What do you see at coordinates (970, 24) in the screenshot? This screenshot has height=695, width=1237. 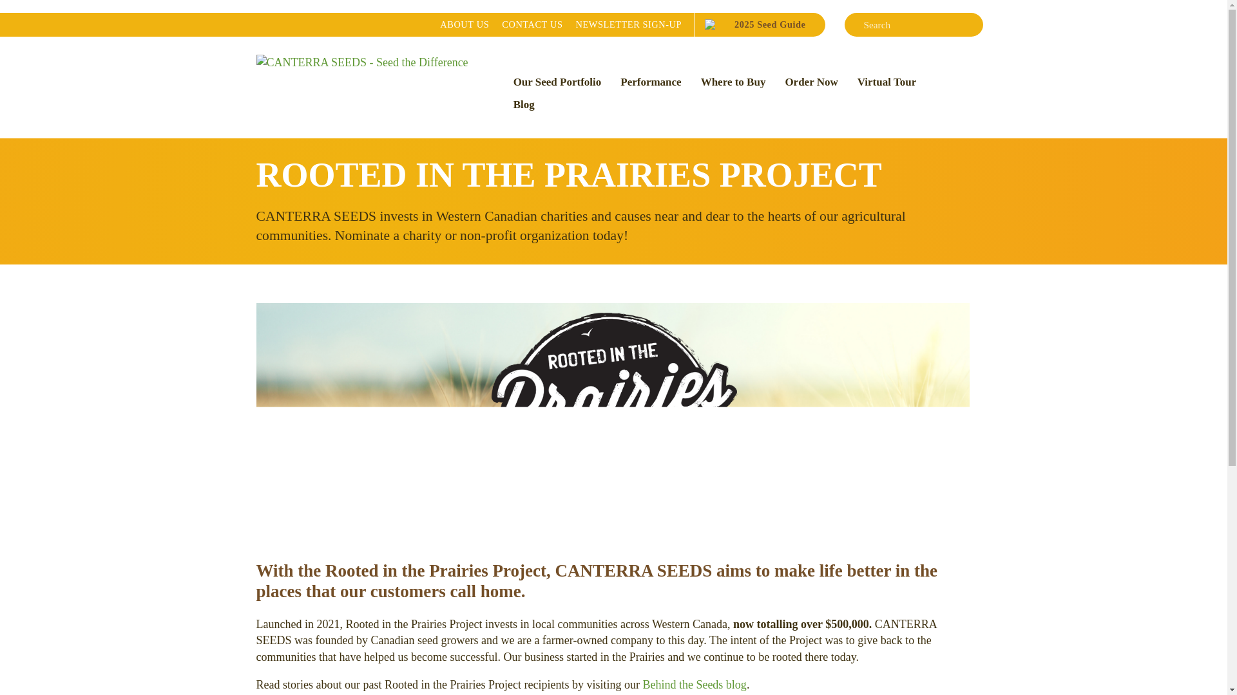 I see `Order Now` at bounding box center [970, 24].